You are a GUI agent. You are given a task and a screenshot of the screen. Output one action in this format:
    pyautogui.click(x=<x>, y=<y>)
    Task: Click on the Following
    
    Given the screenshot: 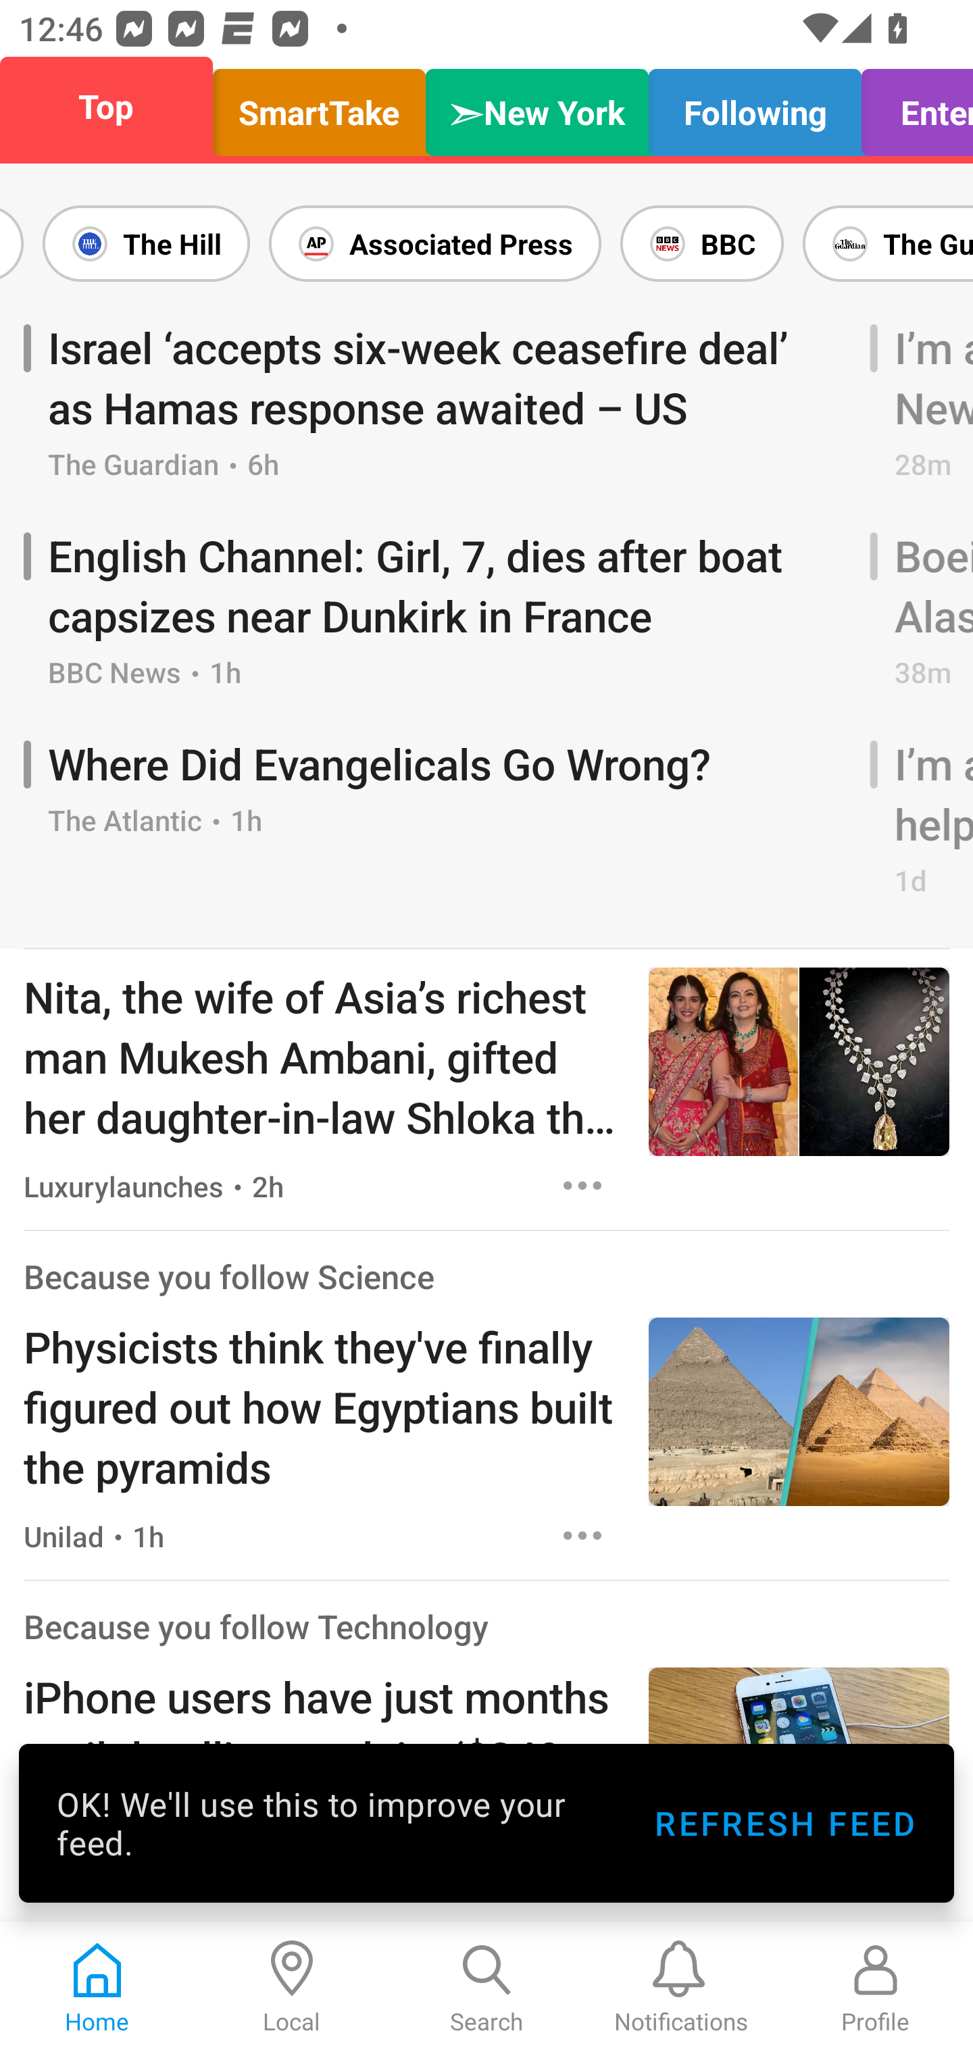 What is the action you would take?
    pyautogui.click(x=755, y=107)
    